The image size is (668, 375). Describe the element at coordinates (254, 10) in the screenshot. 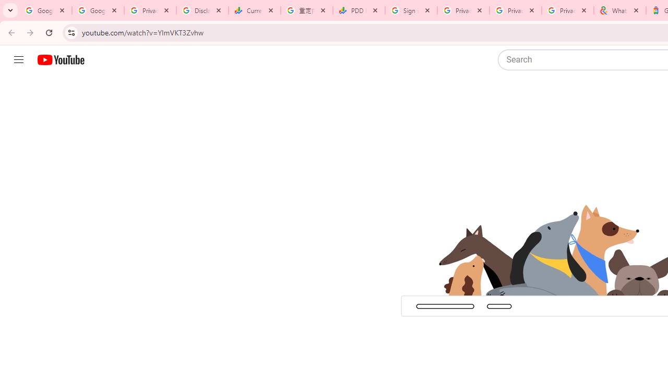

I see `Currencies - Google Finance` at that location.